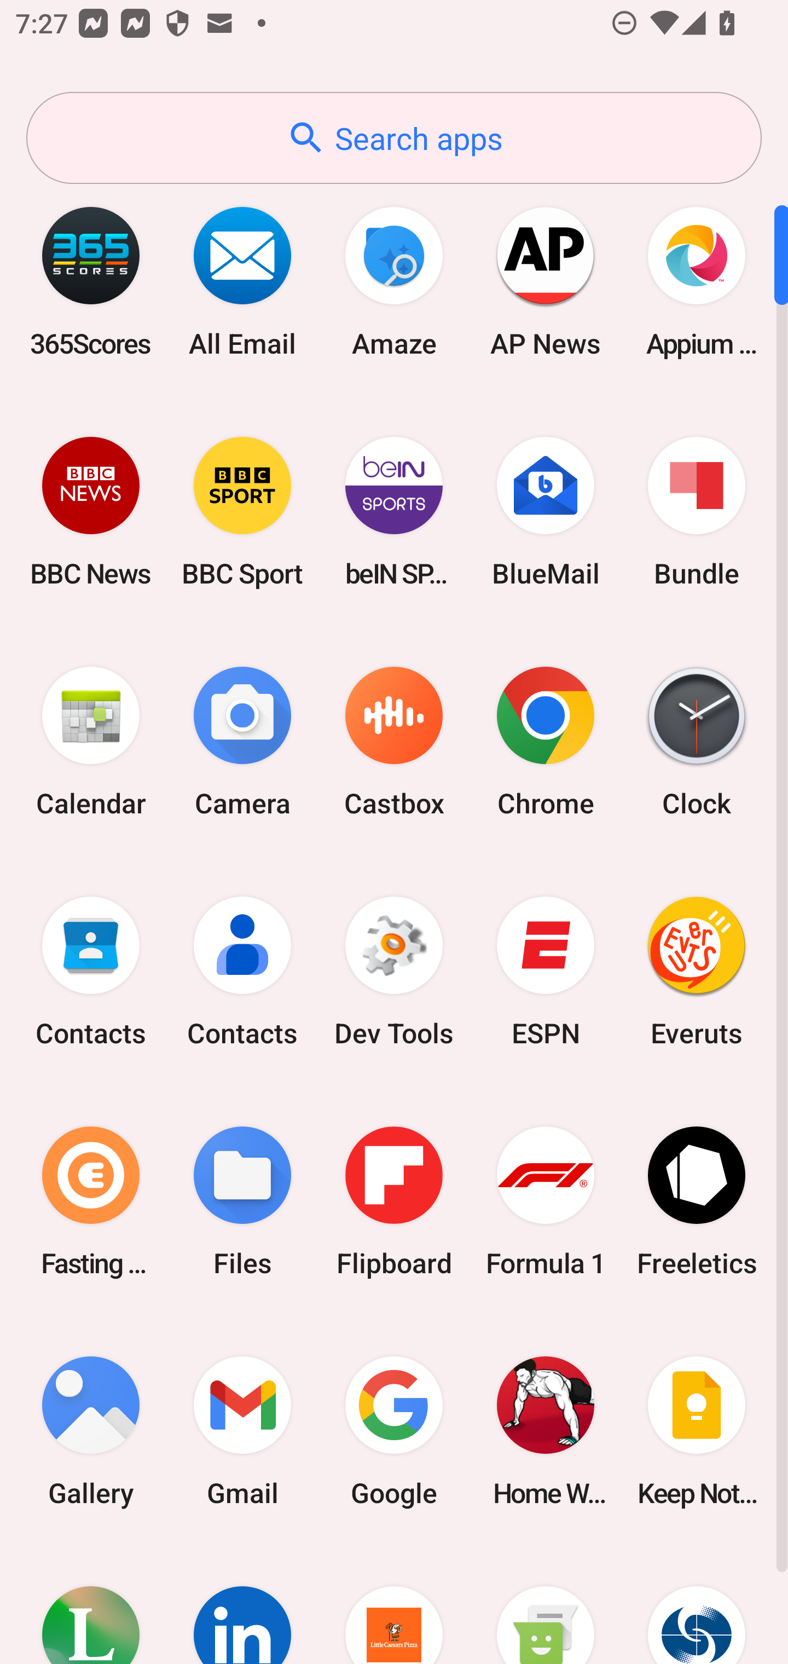 This screenshot has width=788, height=1664. What do you see at coordinates (394, 281) in the screenshot?
I see `Amaze` at bounding box center [394, 281].